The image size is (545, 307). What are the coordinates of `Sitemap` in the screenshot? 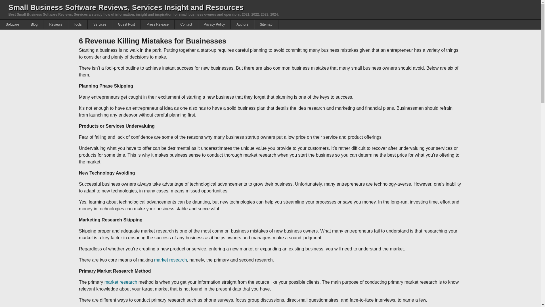 It's located at (266, 24).